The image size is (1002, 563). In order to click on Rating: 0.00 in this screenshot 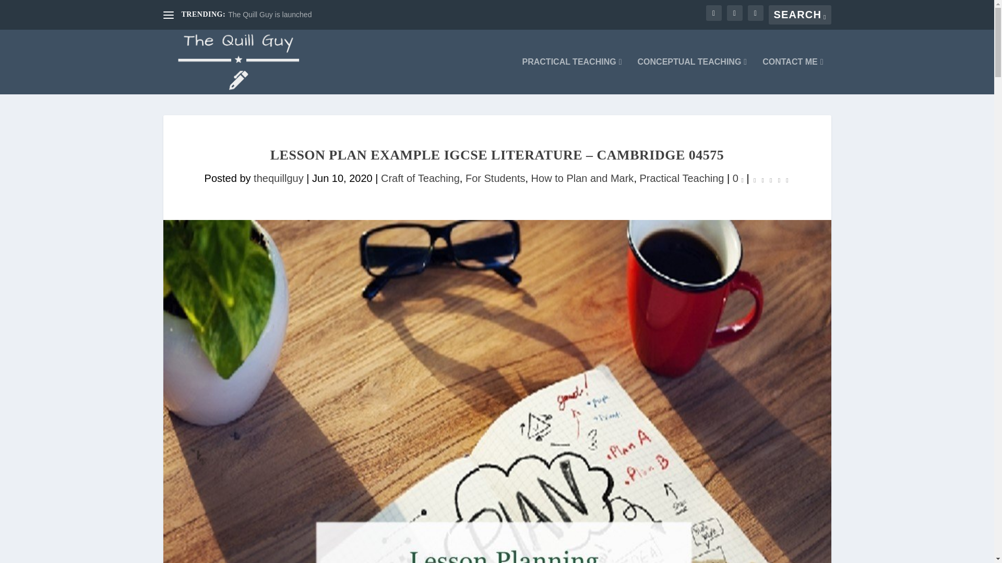, I will do `click(770, 179)`.